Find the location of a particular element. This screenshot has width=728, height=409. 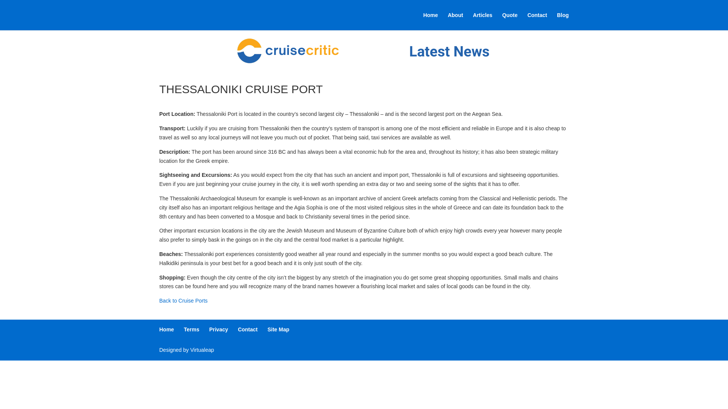

Terms is located at coordinates (192, 329).